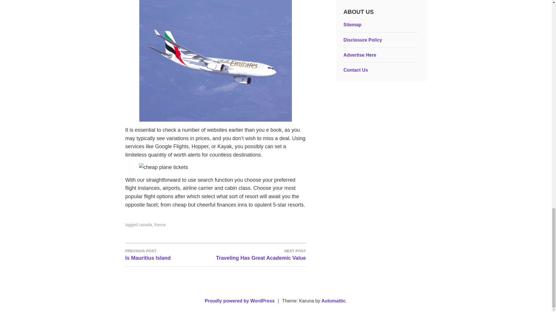 The width and height of the screenshot is (556, 312). What do you see at coordinates (170, 254) in the screenshot?
I see `canada` at bounding box center [170, 254].